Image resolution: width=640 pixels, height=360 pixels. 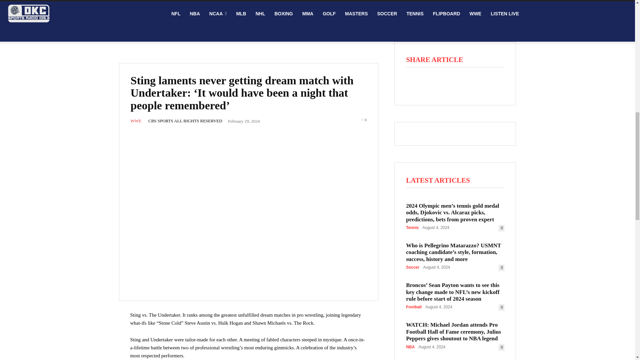 I want to click on SOCCER, so click(x=387, y=13).